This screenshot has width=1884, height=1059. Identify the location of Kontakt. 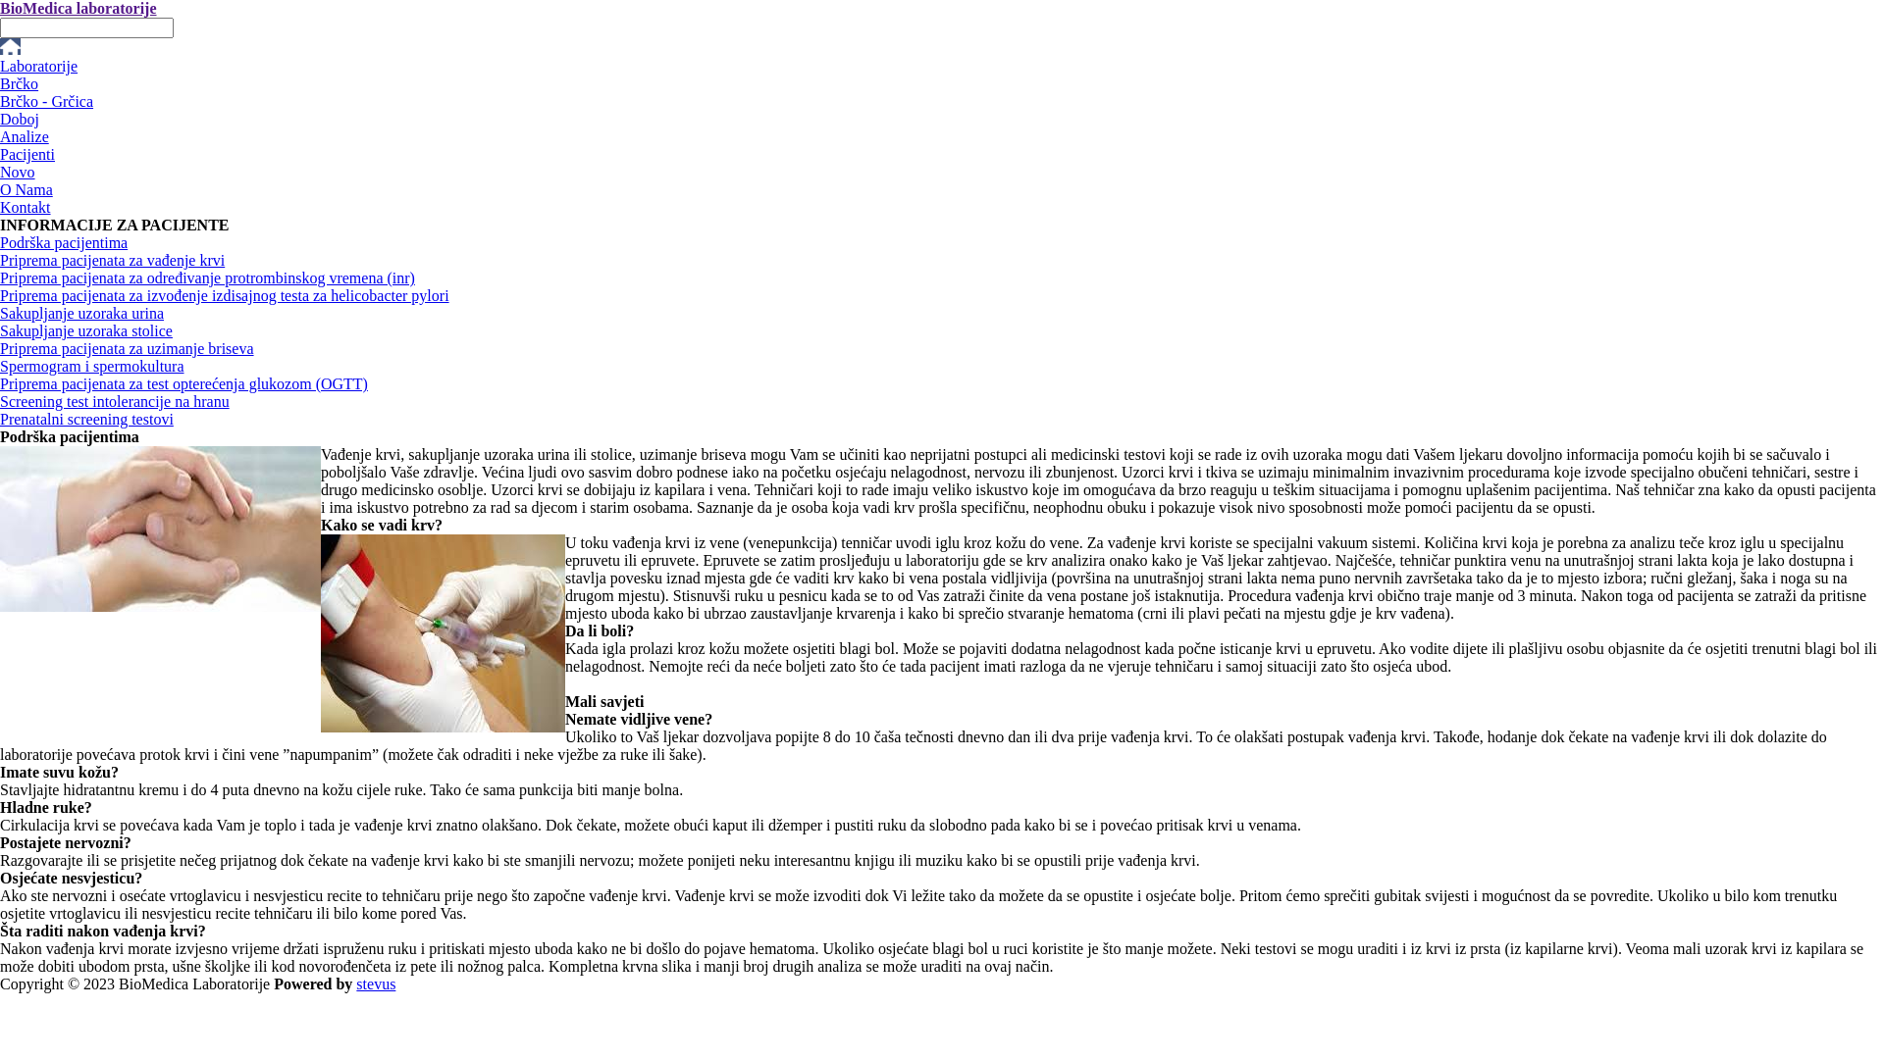
(26, 208).